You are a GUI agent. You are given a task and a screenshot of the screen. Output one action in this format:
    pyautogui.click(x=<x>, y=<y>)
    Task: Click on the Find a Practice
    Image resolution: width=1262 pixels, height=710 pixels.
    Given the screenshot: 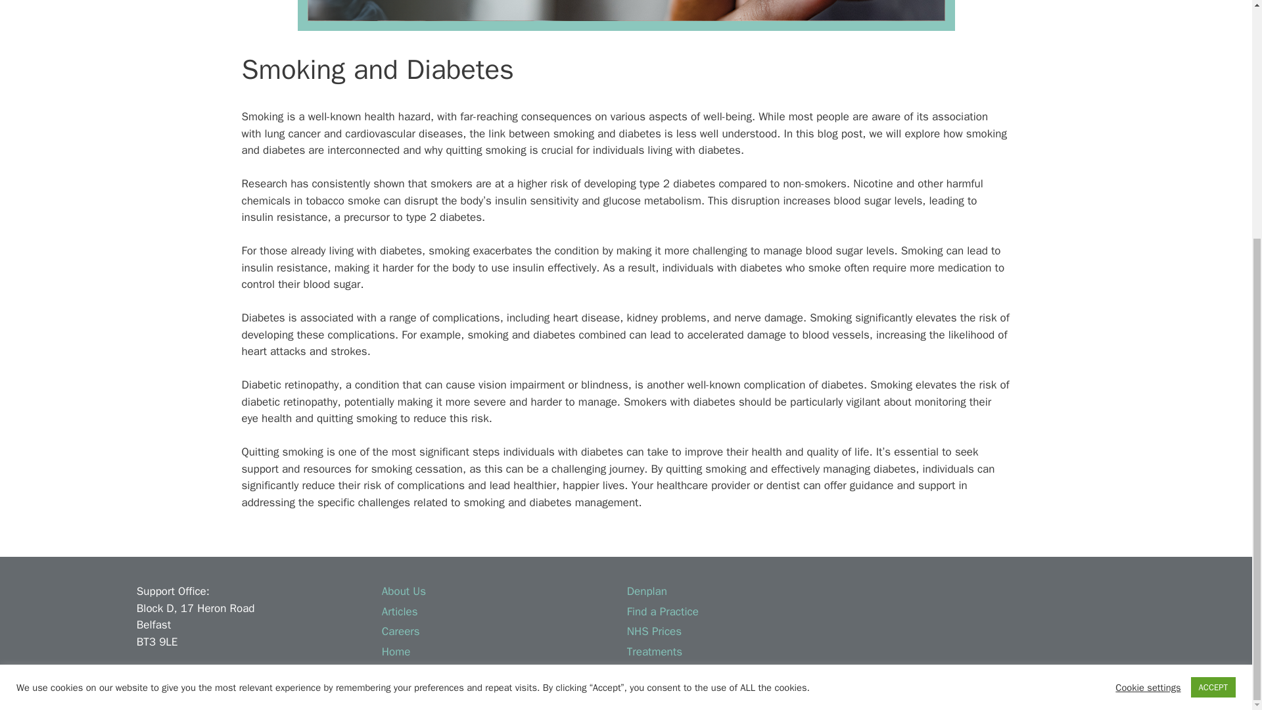 What is the action you would take?
    pyautogui.click(x=663, y=611)
    